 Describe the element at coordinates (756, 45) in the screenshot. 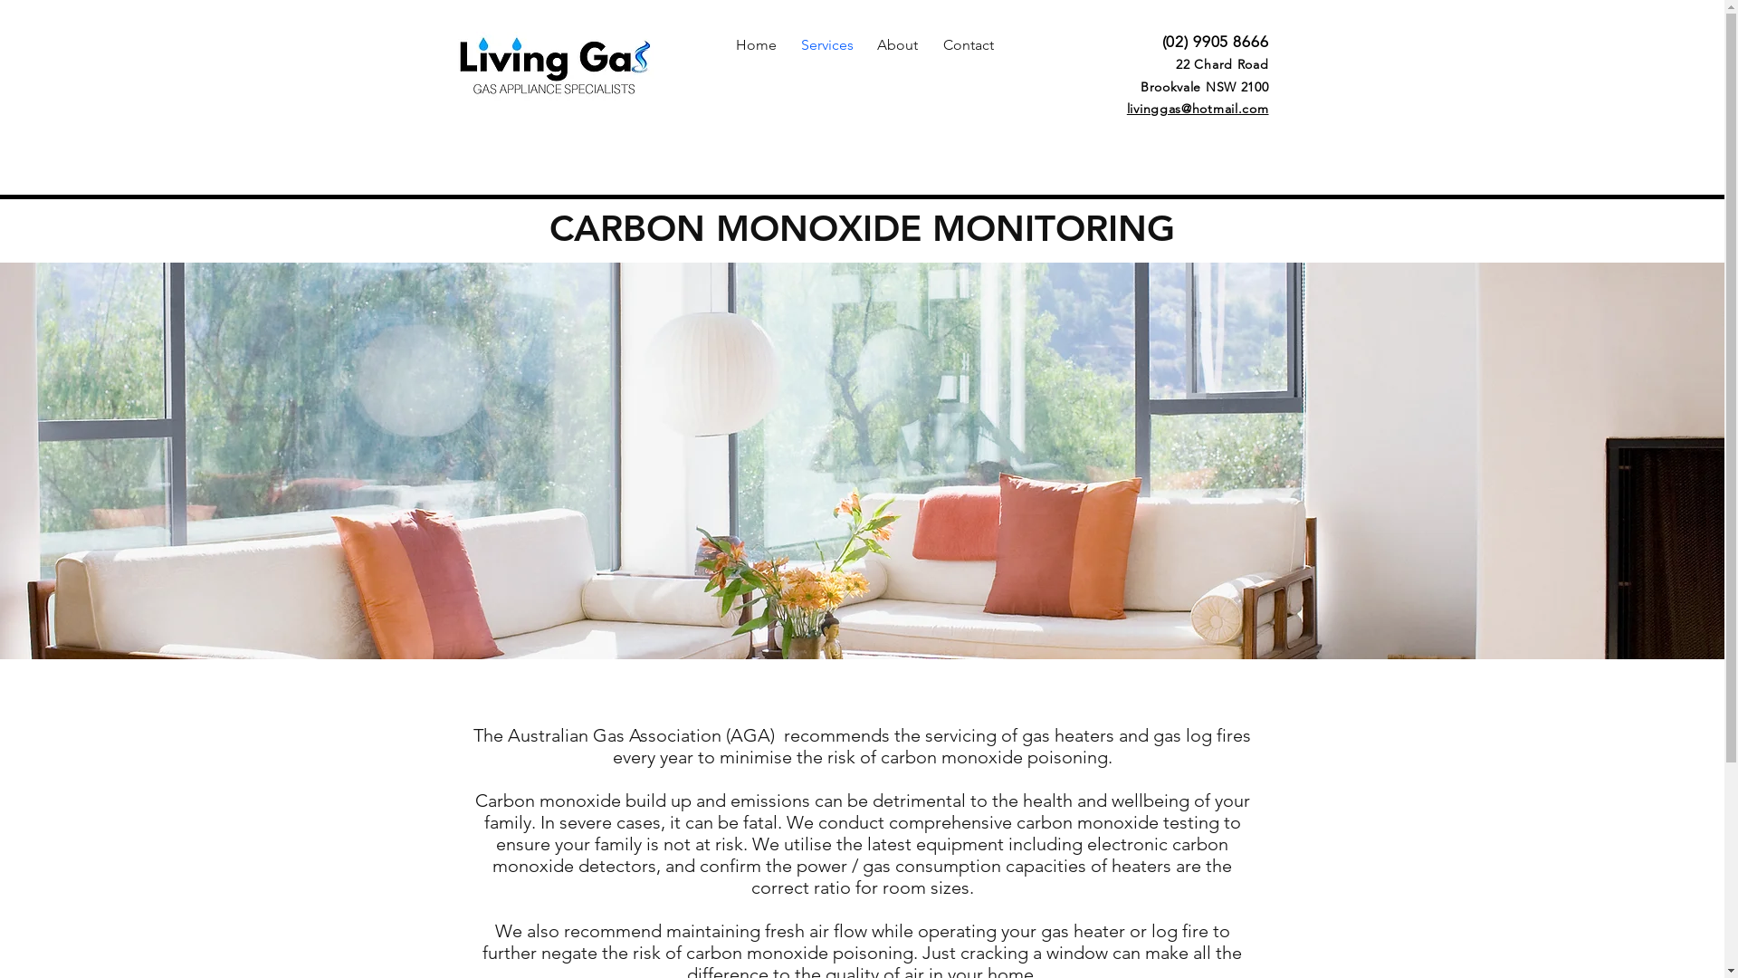

I see `Home` at that location.